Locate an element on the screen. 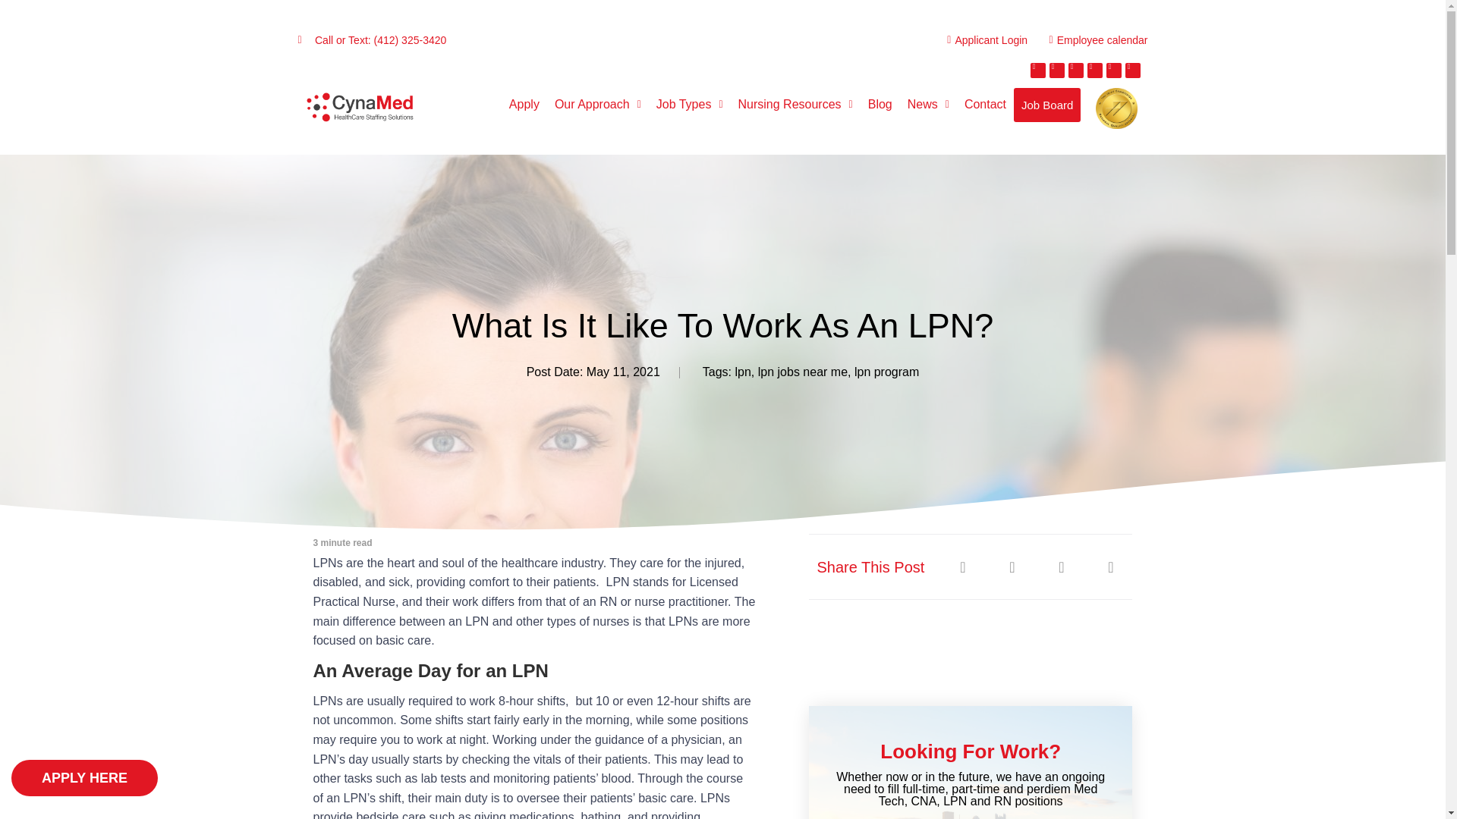  Job Types is located at coordinates (689, 104).